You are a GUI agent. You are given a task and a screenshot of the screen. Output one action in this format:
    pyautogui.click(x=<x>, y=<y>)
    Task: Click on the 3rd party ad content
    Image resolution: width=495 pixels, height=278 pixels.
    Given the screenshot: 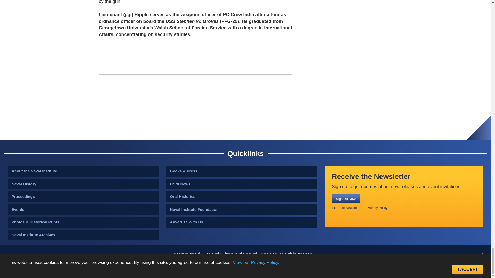 What is the action you would take?
    pyautogui.click(x=245, y=121)
    